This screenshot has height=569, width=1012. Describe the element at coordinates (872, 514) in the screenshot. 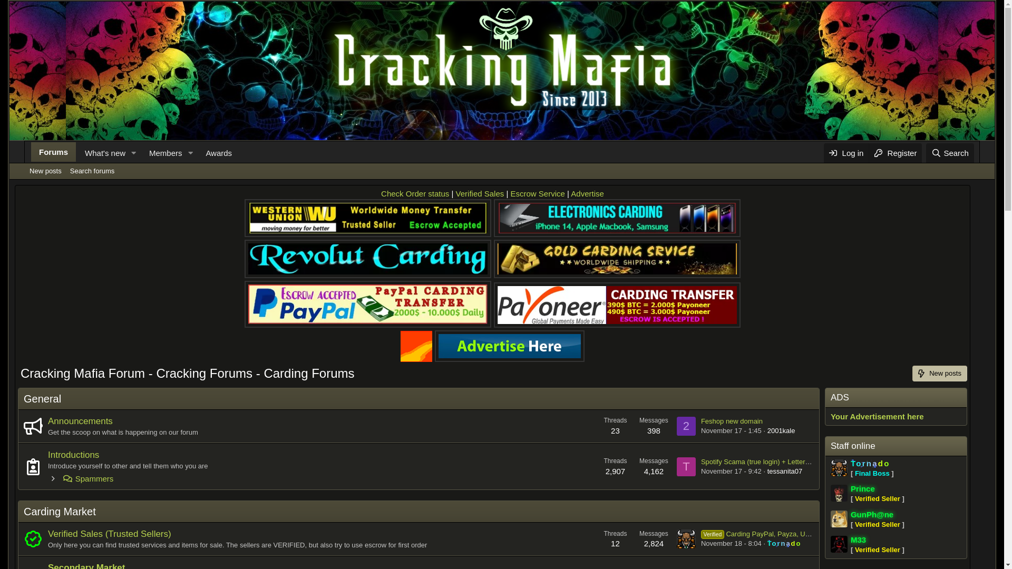

I see `GunPh@ne` at that location.